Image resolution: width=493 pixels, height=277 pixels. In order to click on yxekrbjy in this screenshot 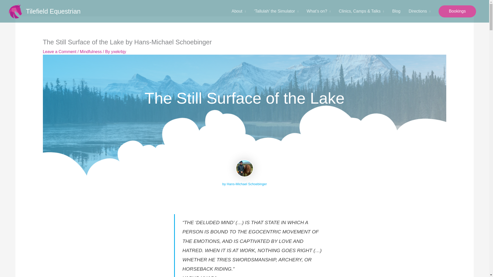, I will do `click(119, 52)`.